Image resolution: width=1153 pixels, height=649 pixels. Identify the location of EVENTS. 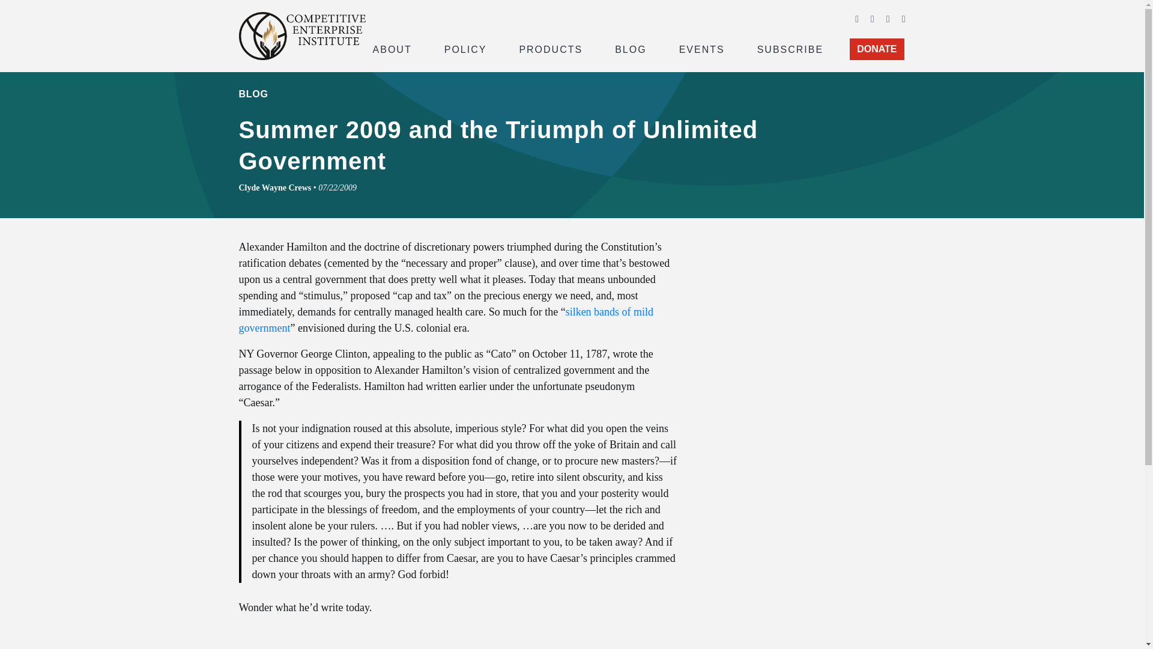
(702, 48).